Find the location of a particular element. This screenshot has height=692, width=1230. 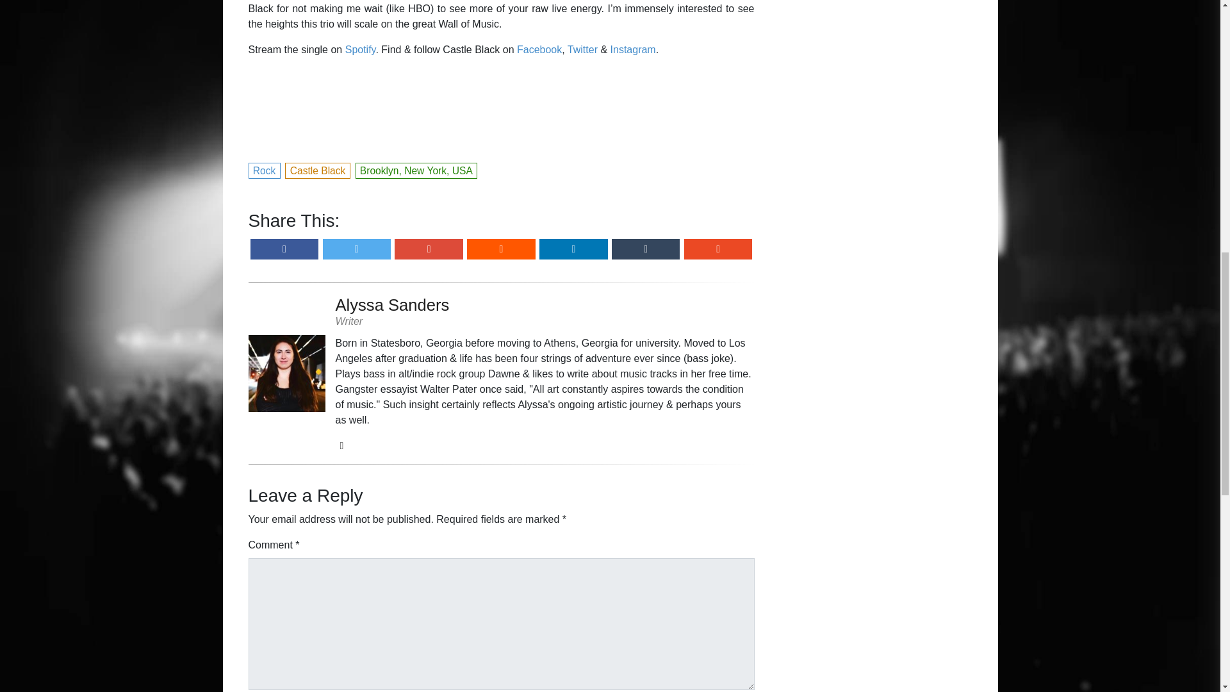

Twitter is located at coordinates (582, 50).